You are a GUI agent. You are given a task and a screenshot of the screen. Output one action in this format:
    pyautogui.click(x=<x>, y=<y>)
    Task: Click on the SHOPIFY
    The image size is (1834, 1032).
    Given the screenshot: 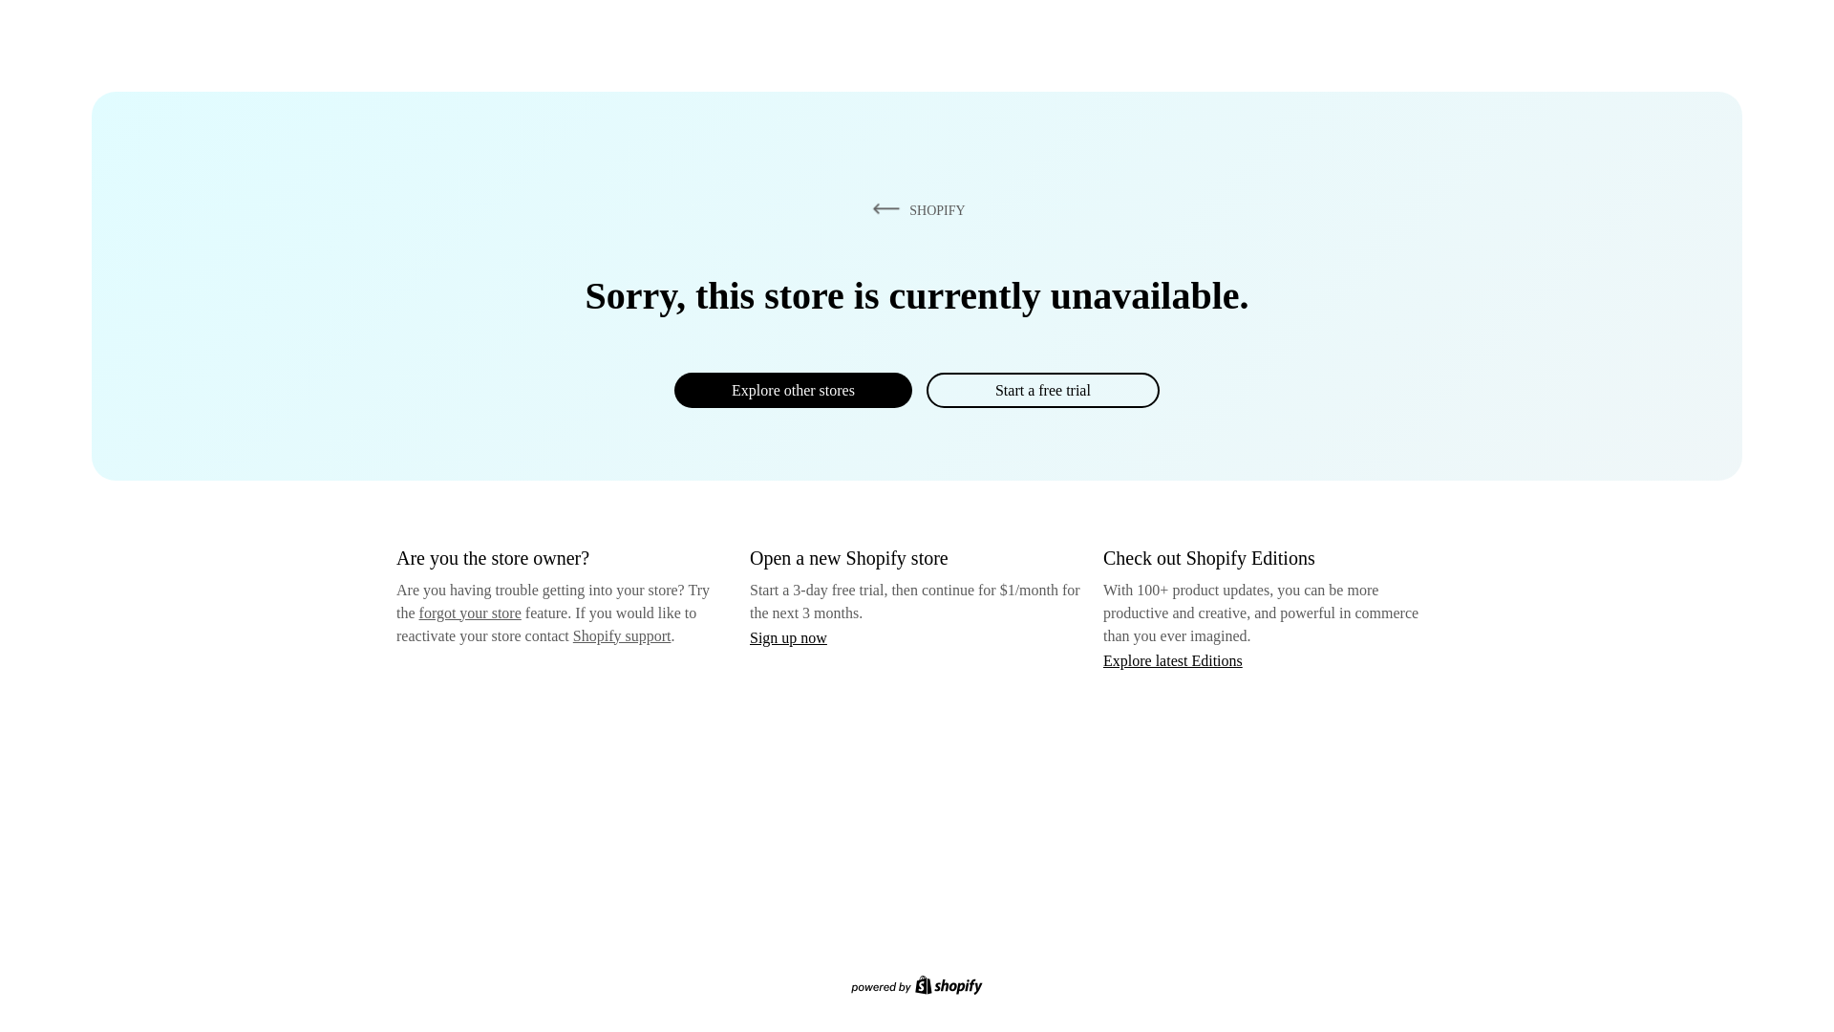 What is the action you would take?
    pyautogui.click(x=915, y=209)
    